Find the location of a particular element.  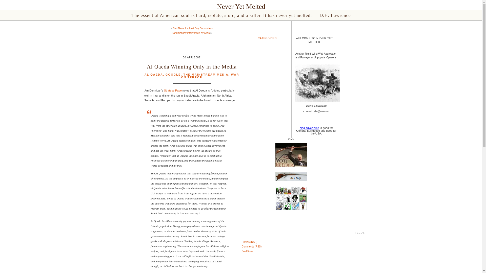

Al Qaeda Winning Only in the Media is located at coordinates (192, 67).